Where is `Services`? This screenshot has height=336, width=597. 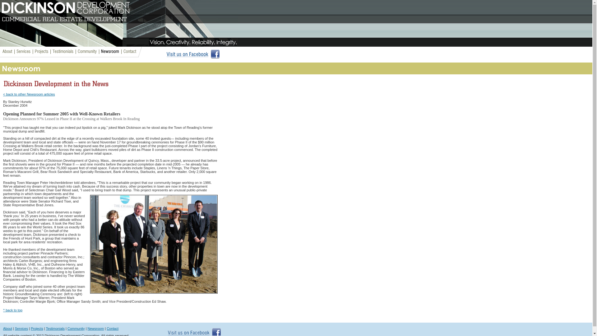 Services is located at coordinates (21, 328).